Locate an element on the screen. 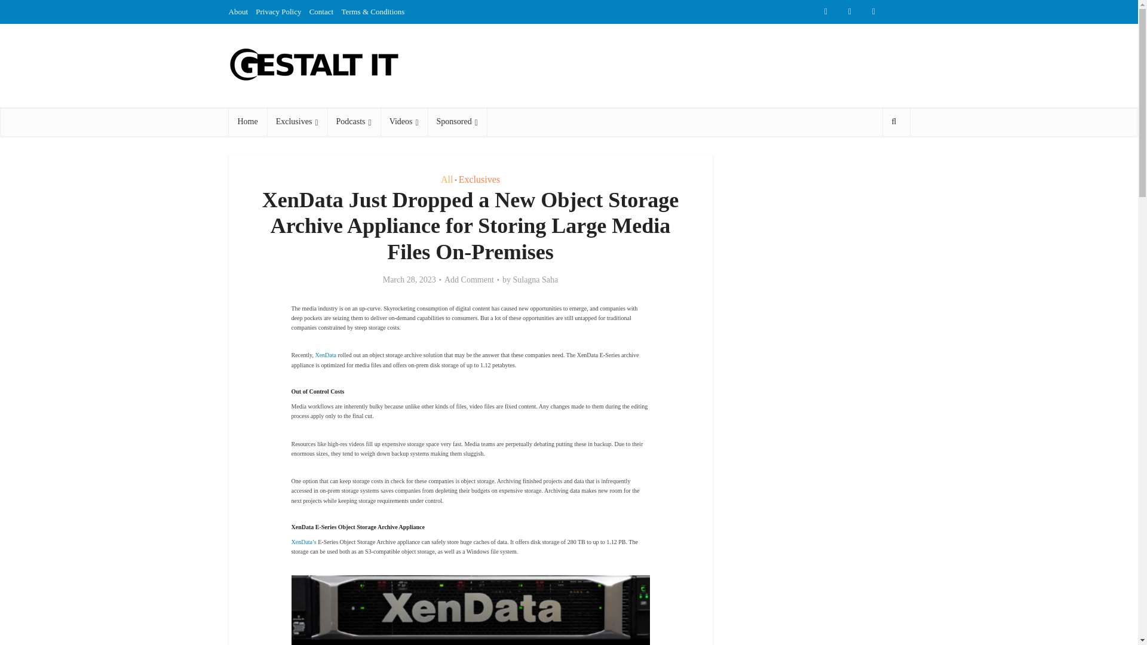  Exclusives is located at coordinates (297, 122).